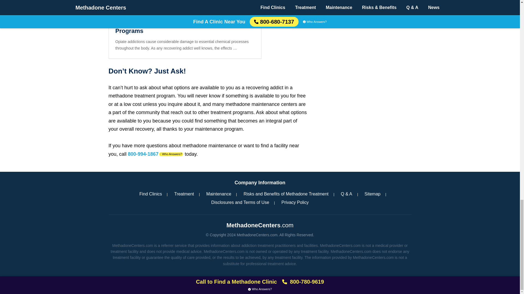 The image size is (524, 294). I want to click on Privacy Policy, so click(295, 203).